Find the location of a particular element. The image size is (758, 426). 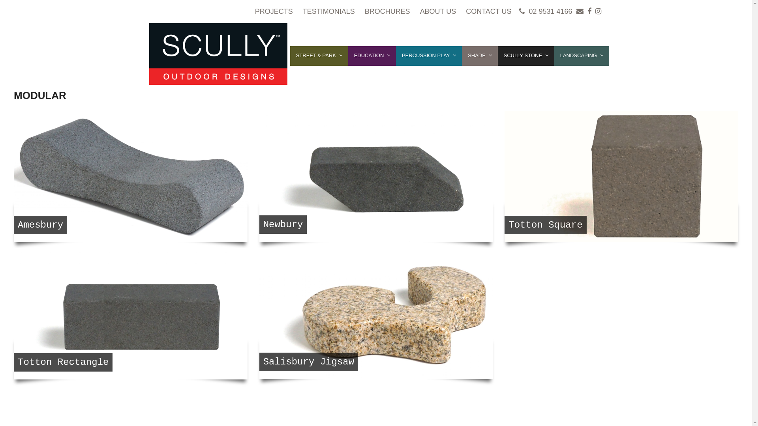

OLYMPUS DIGITAL CAMERA is located at coordinates (131, 314).